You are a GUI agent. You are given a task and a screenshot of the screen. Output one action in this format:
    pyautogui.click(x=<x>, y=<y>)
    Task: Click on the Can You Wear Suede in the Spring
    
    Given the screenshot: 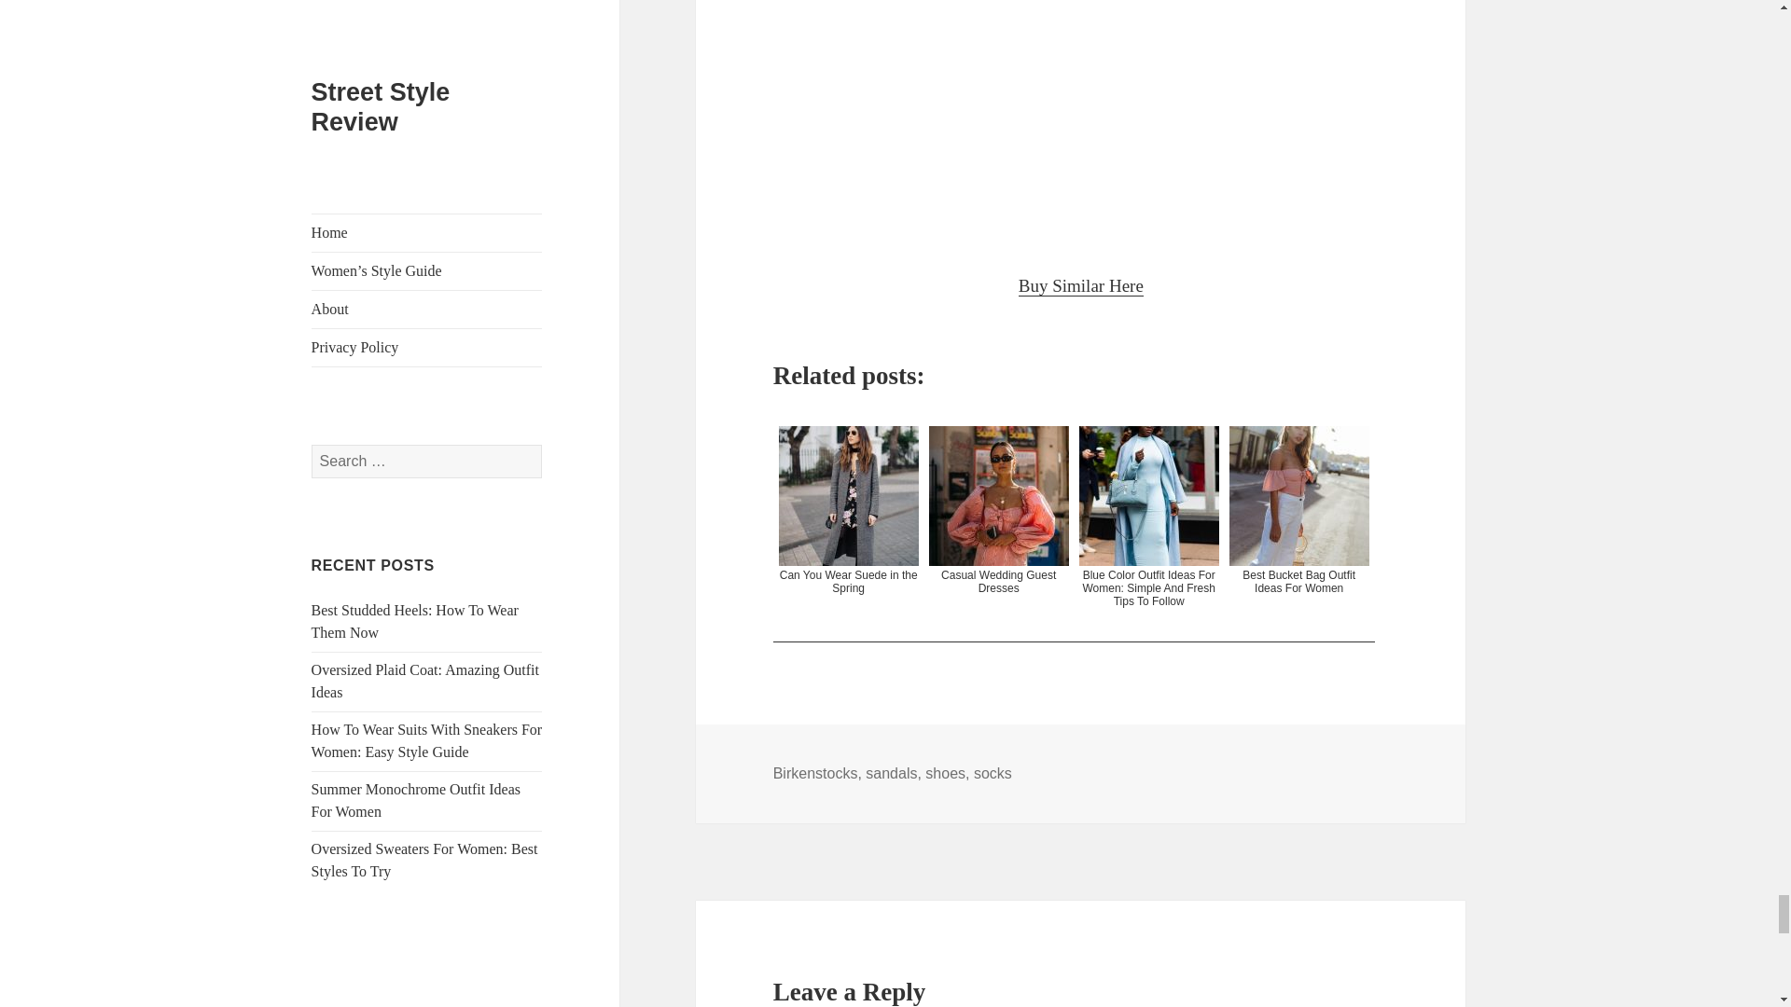 What is the action you would take?
    pyautogui.click(x=849, y=531)
    